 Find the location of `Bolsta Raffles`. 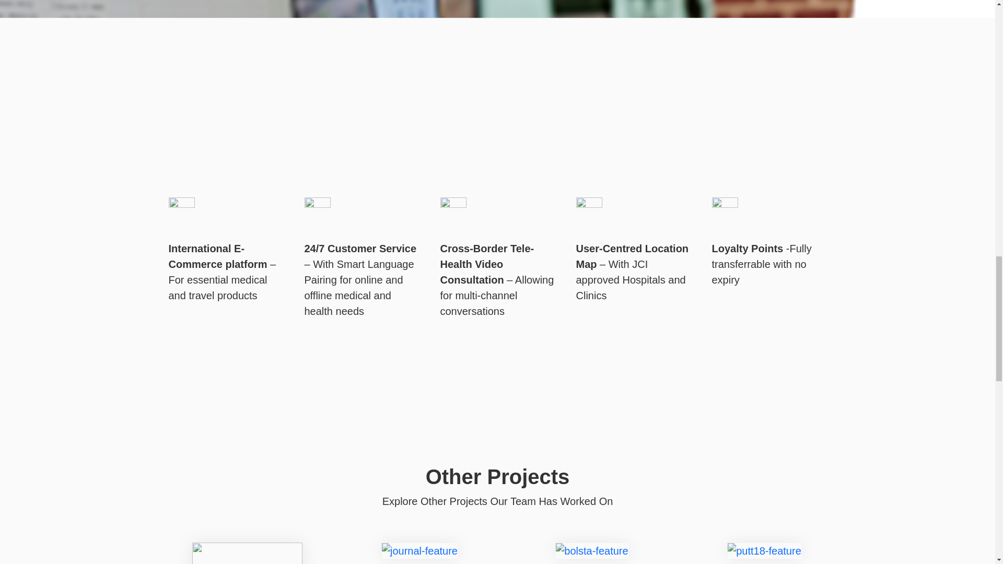

Bolsta Raffles is located at coordinates (591, 550).